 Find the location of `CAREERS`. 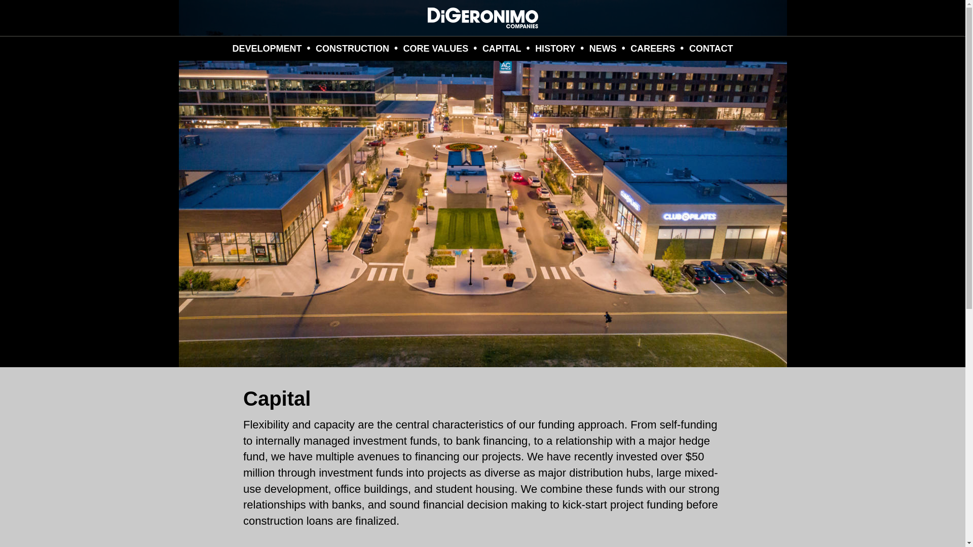

CAREERS is located at coordinates (652, 49).